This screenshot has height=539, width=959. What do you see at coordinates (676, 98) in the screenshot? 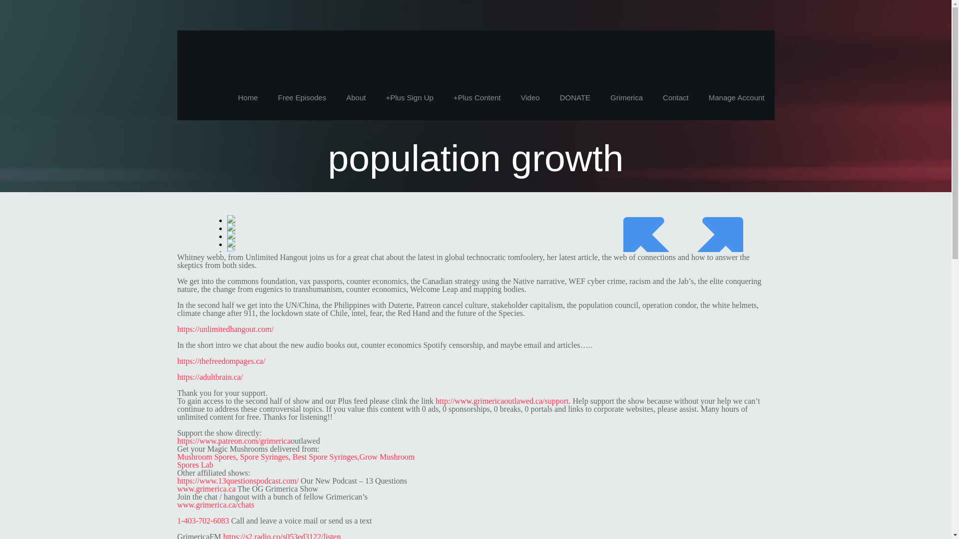
I see `Contact` at bounding box center [676, 98].